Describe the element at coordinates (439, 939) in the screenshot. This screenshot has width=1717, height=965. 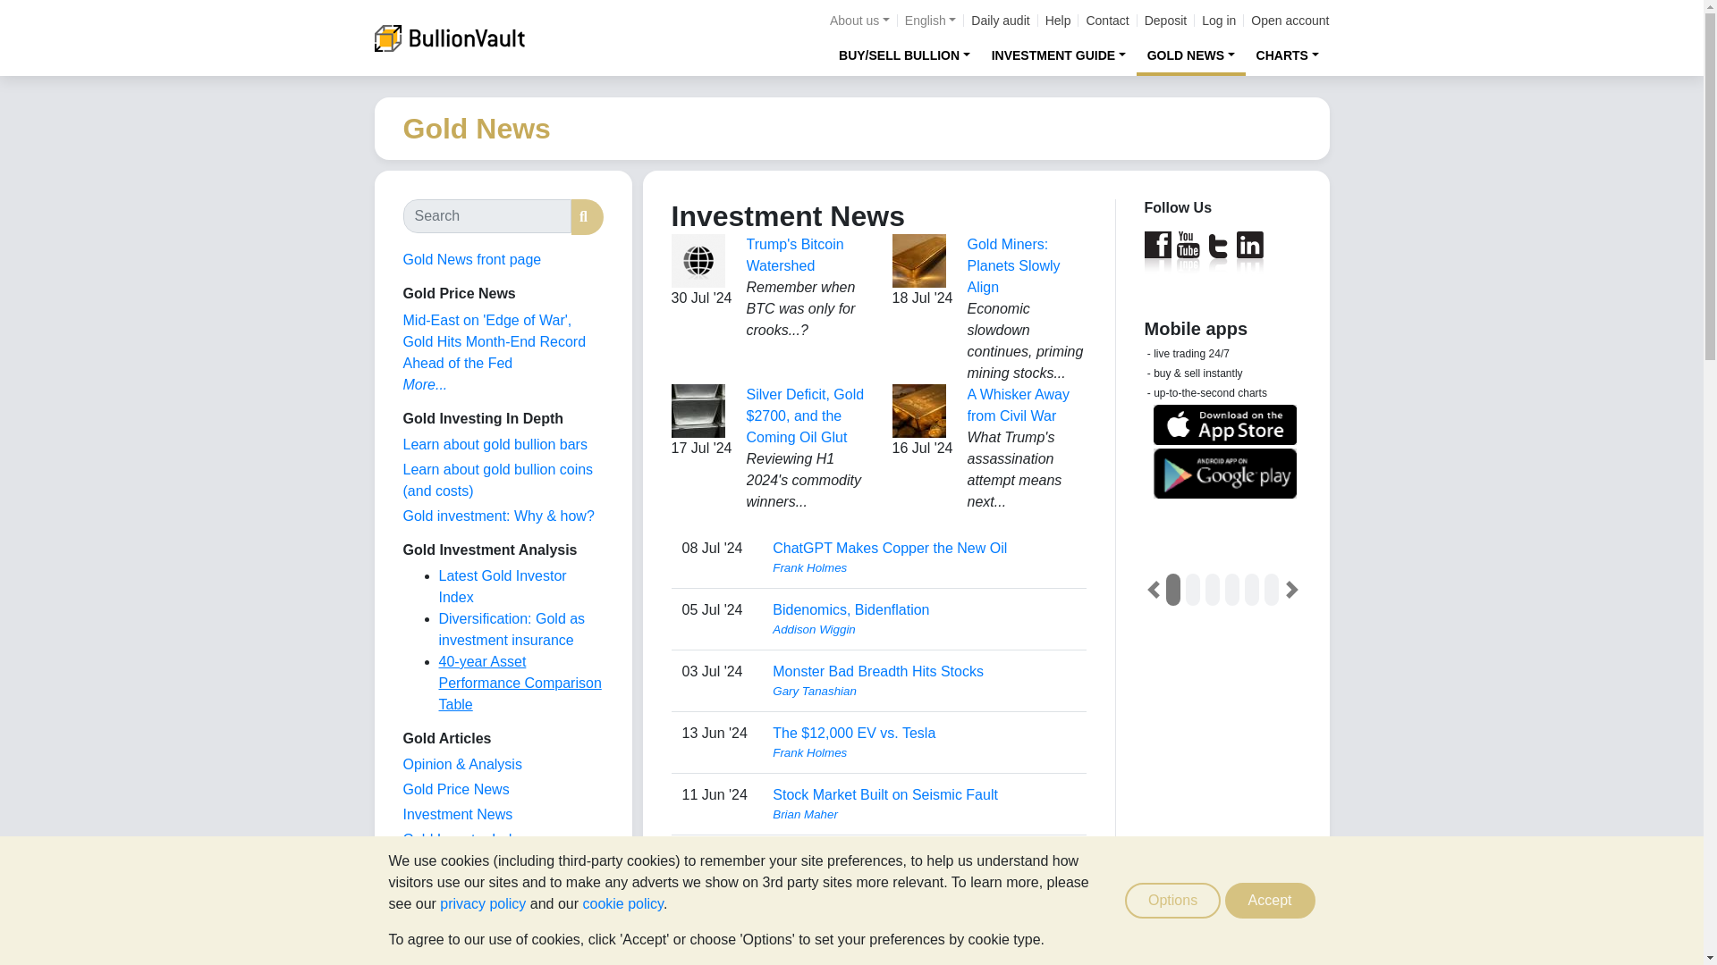
I see `Books about Gold Reviewed` at that location.